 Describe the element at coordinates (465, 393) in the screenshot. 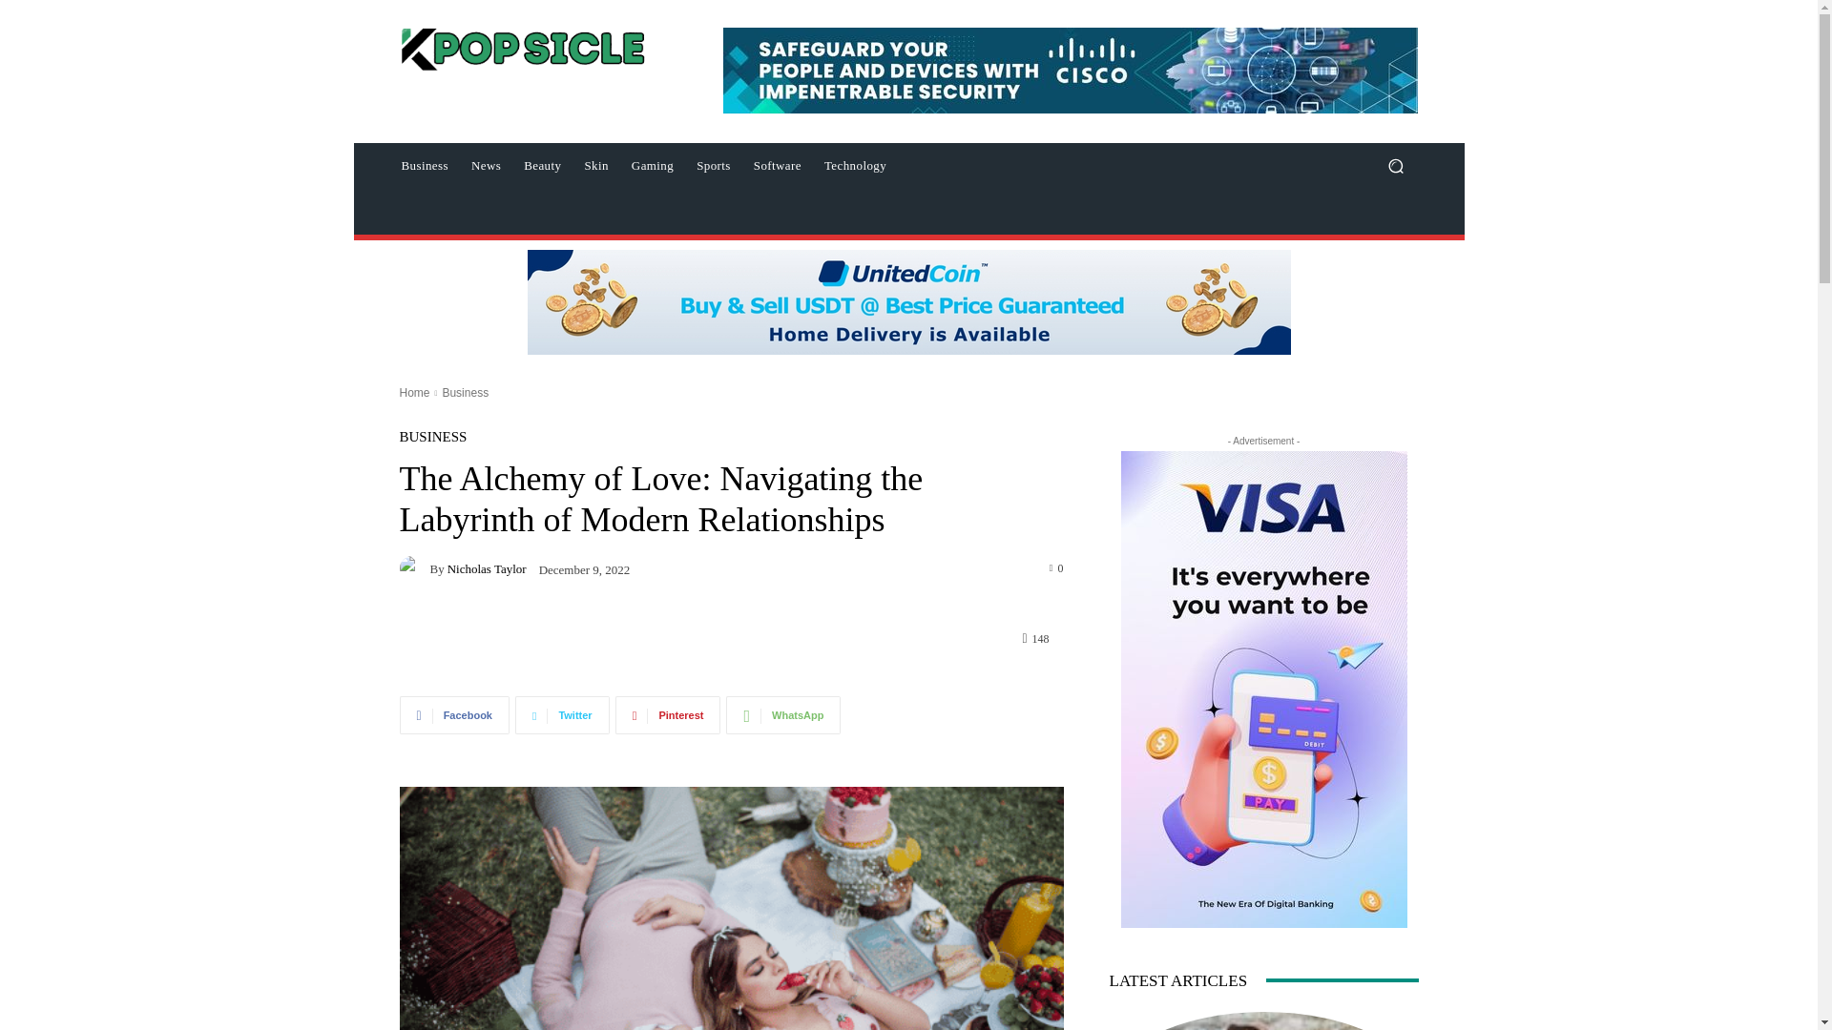

I see `View all posts in Business` at that location.